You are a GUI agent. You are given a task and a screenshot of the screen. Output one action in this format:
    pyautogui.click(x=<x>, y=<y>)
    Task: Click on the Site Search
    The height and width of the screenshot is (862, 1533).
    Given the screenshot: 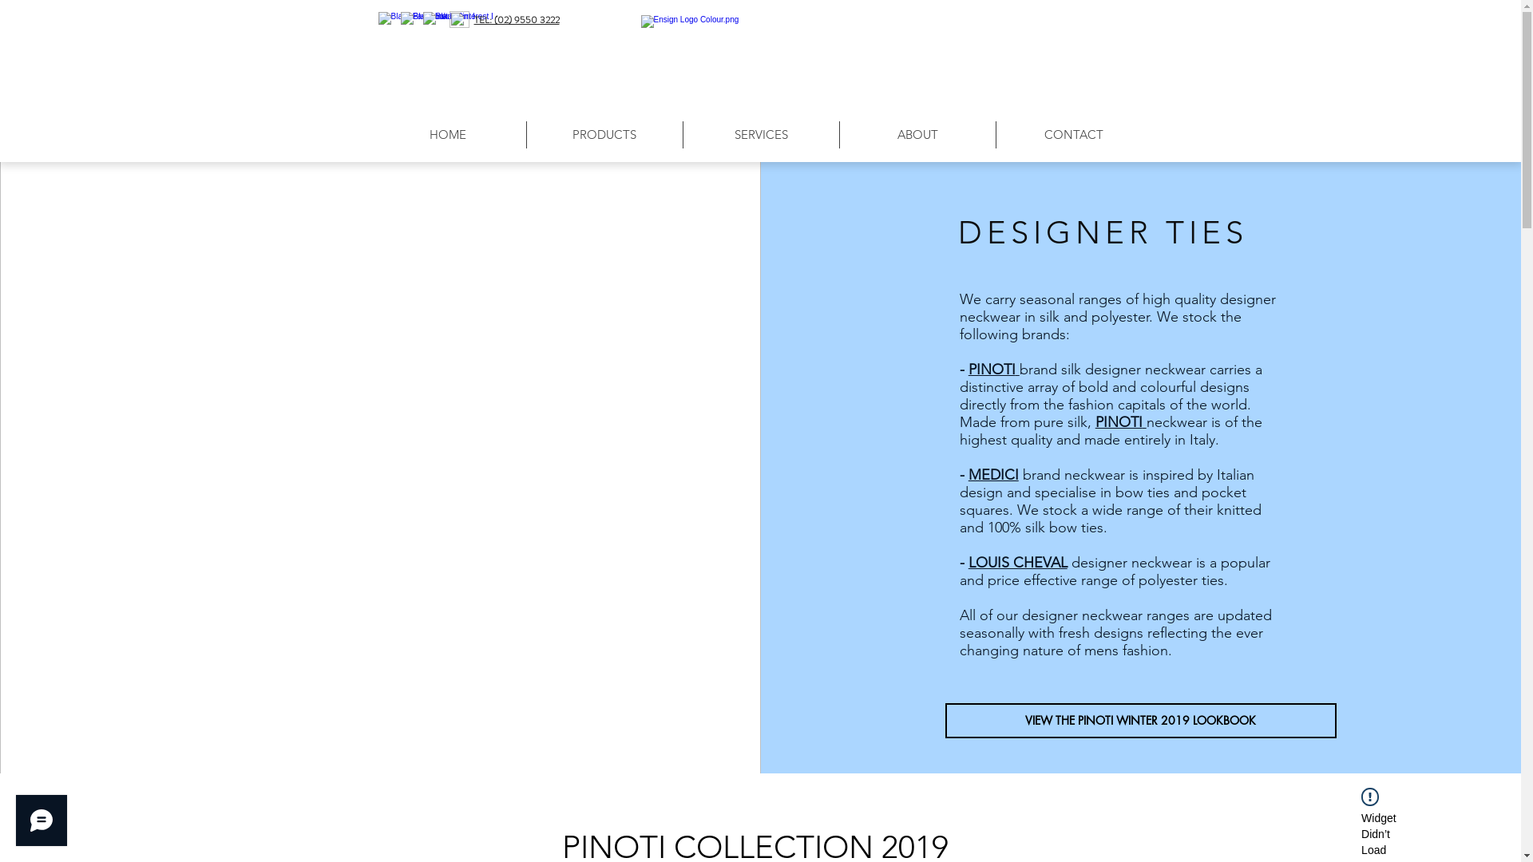 What is the action you would take?
    pyautogui.click(x=1091, y=21)
    